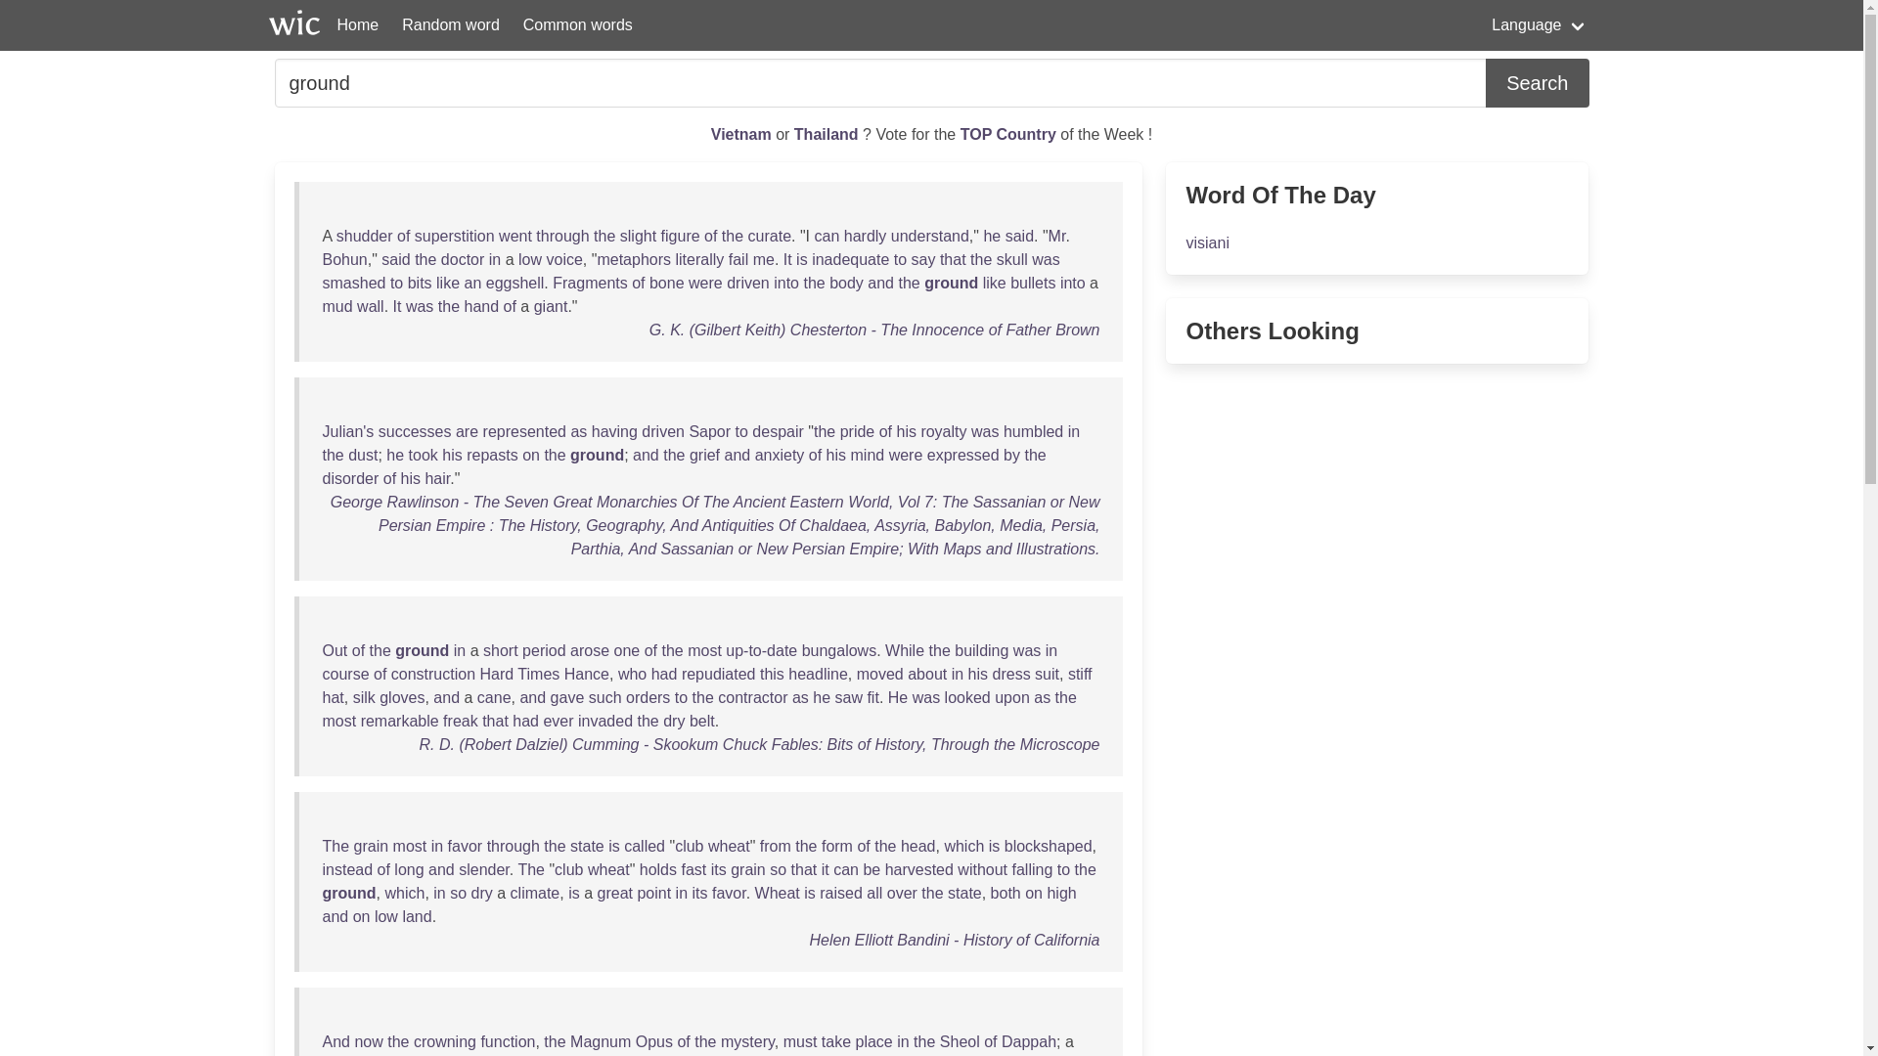 Image resolution: width=1878 pixels, height=1056 pixels. What do you see at coordinates (604, 236) in the screenshot?
I see `Click to find the word in context` at bounding box center [604, 236].